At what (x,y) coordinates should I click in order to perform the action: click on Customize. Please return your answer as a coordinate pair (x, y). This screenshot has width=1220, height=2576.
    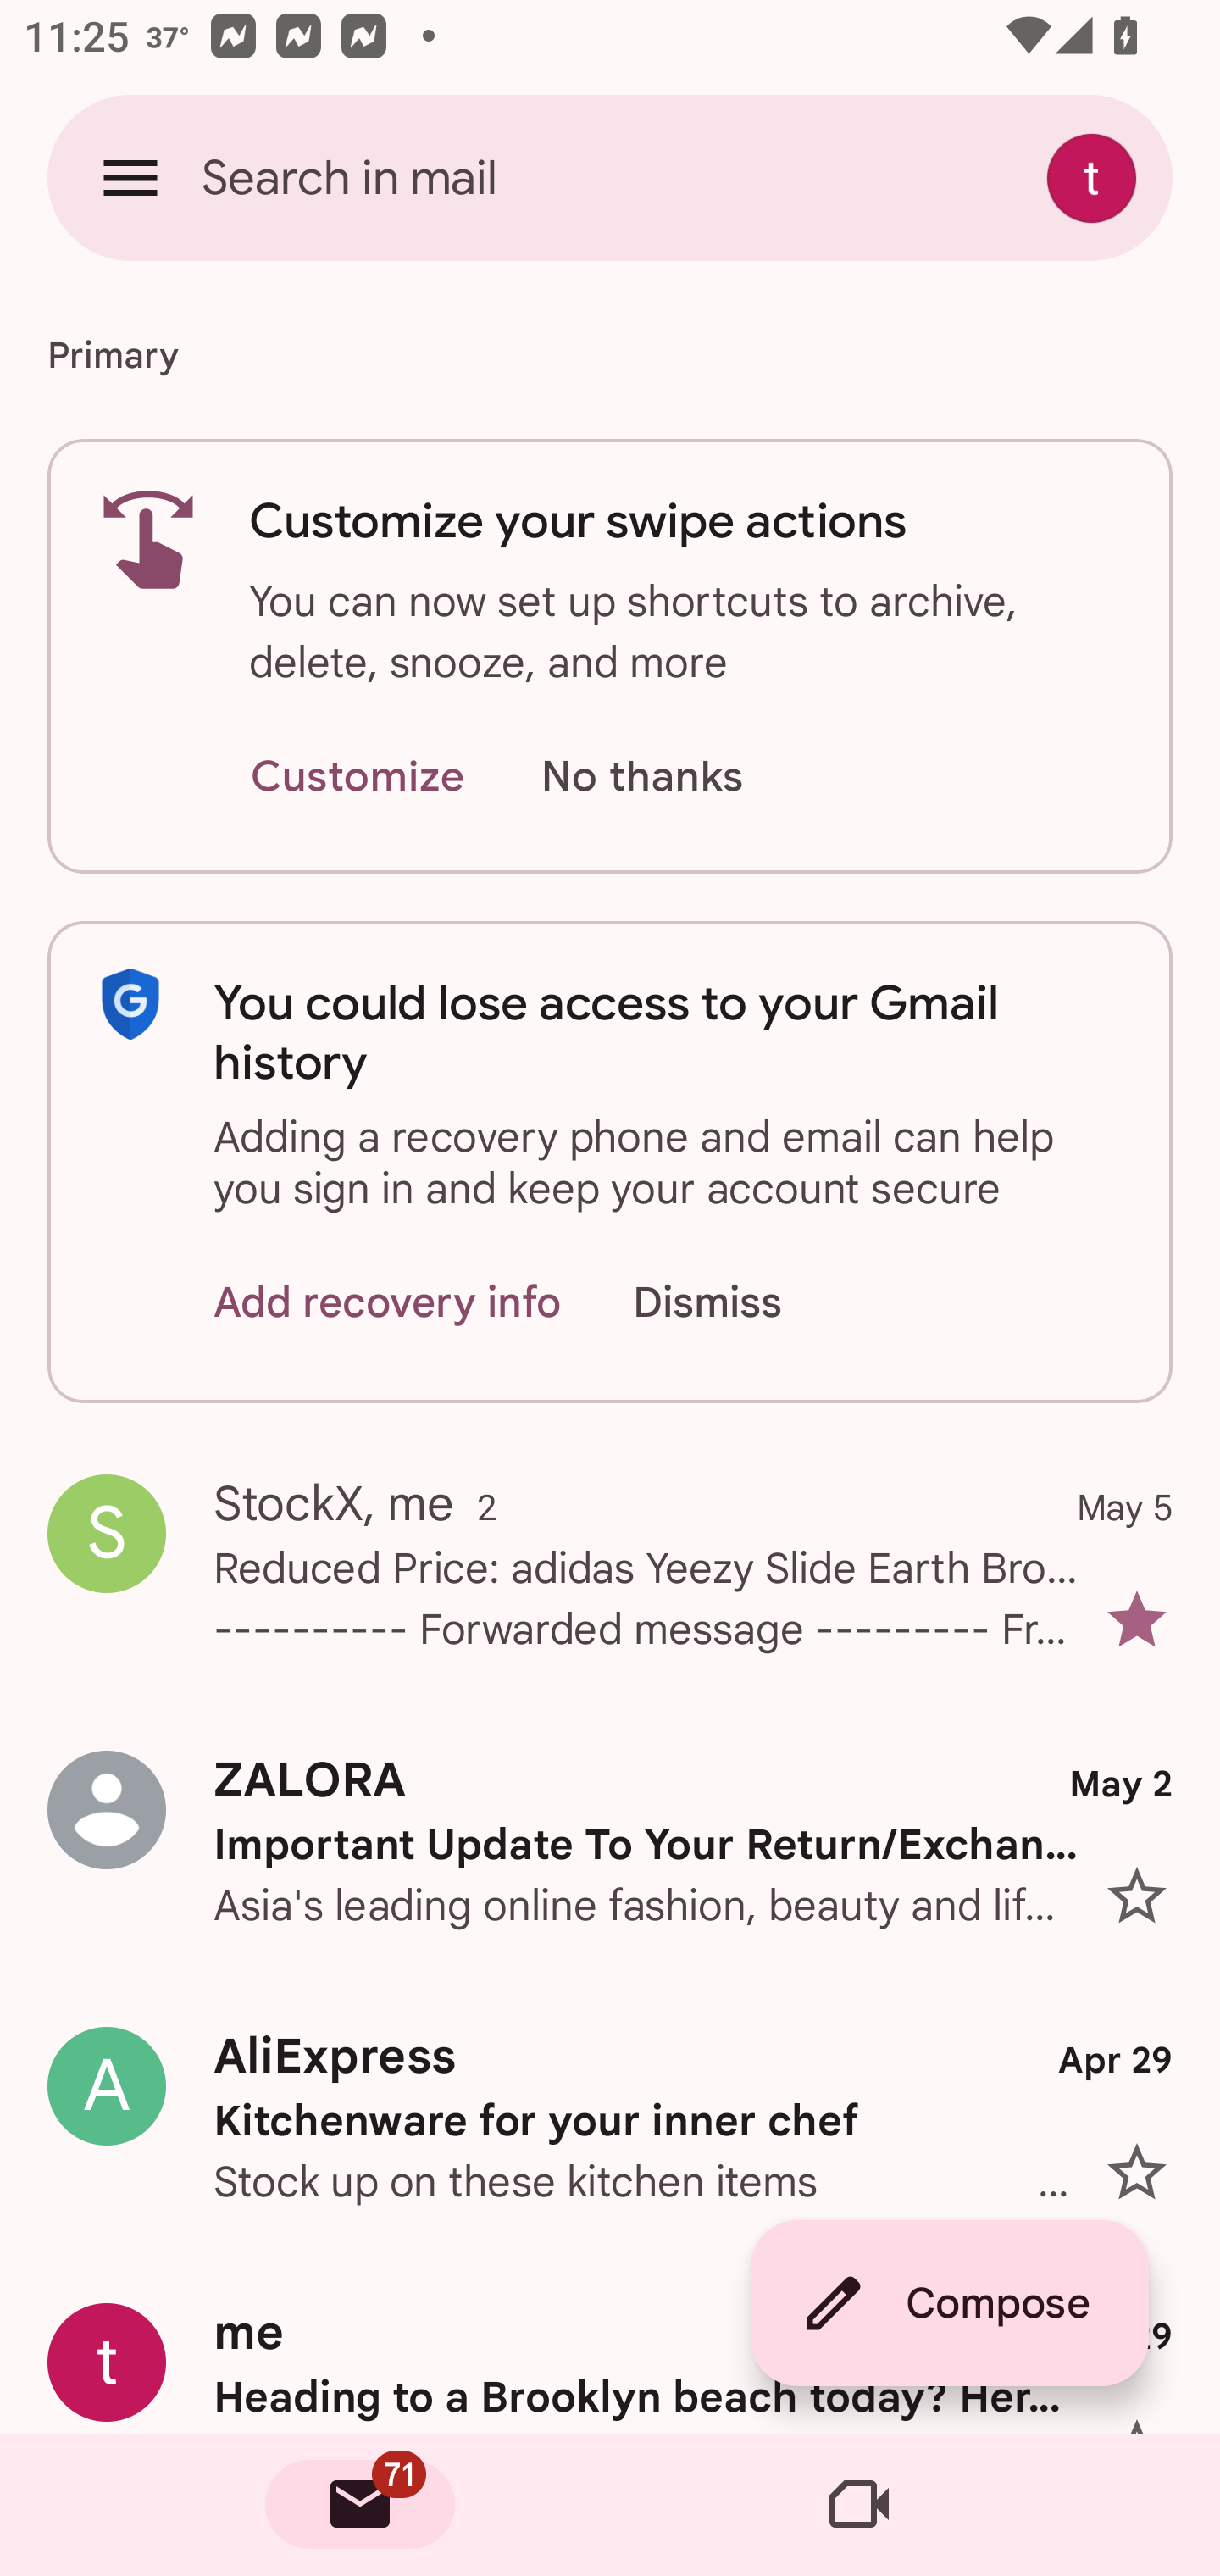
    Looking at the image, I should click on (357, 778).